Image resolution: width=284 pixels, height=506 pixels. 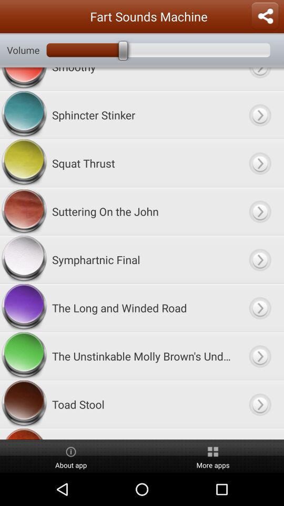 What do you see at coordinates (265, 16) in the screenshot?
I see `click the item next to fart sounds machine` at bounding box center [265, 16].